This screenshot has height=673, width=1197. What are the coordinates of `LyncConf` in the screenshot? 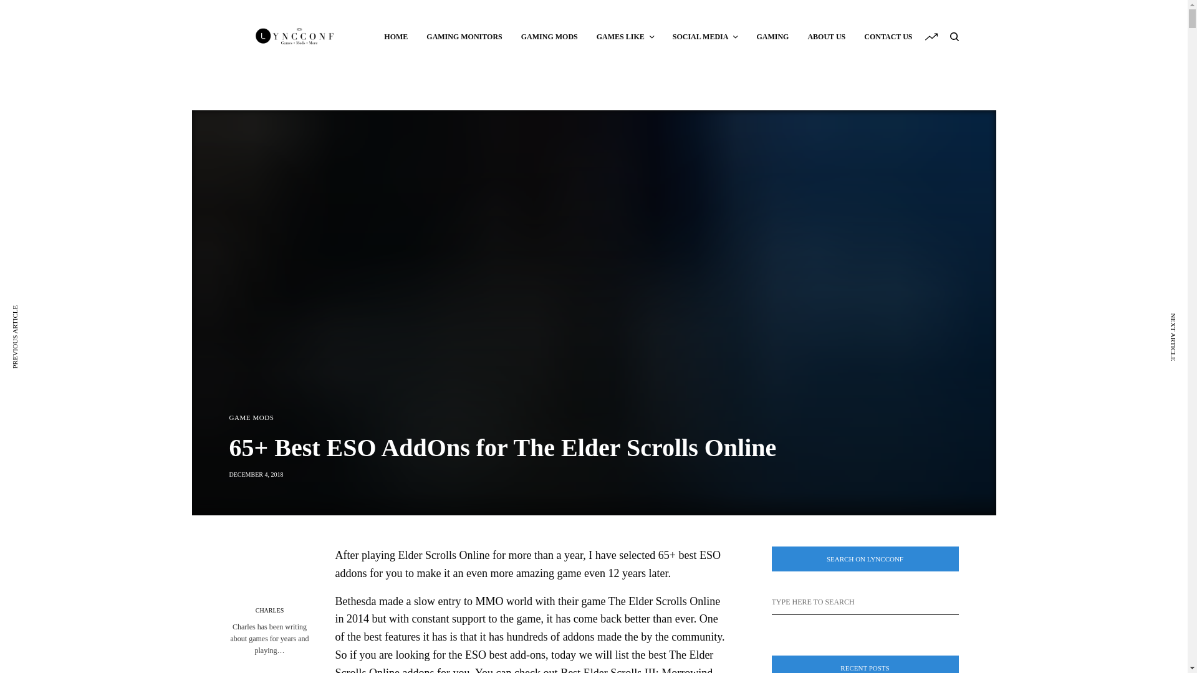 It's located at (296, 36).